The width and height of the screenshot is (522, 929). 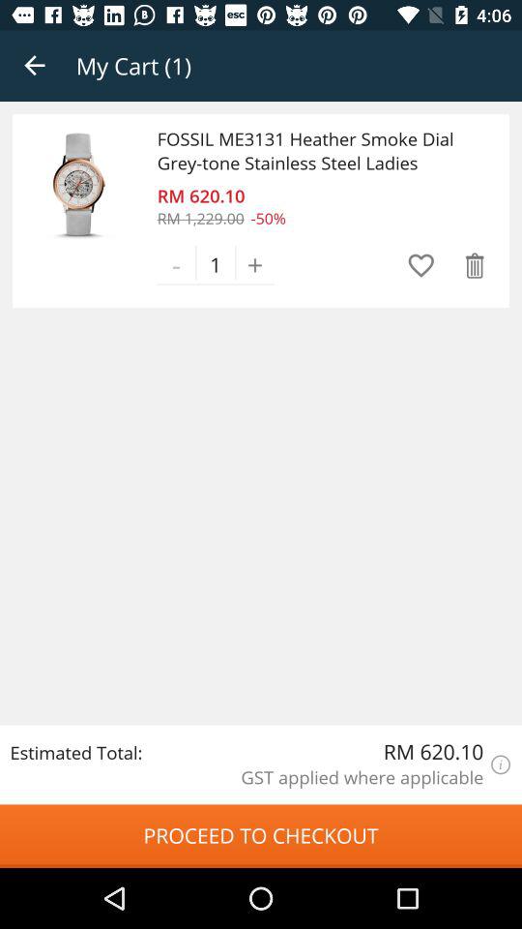 What do you see at coordinates (261, 836) in the screenshot?
I see `swipe until the proceed to checkout icon` at bounding box center [261, 836].